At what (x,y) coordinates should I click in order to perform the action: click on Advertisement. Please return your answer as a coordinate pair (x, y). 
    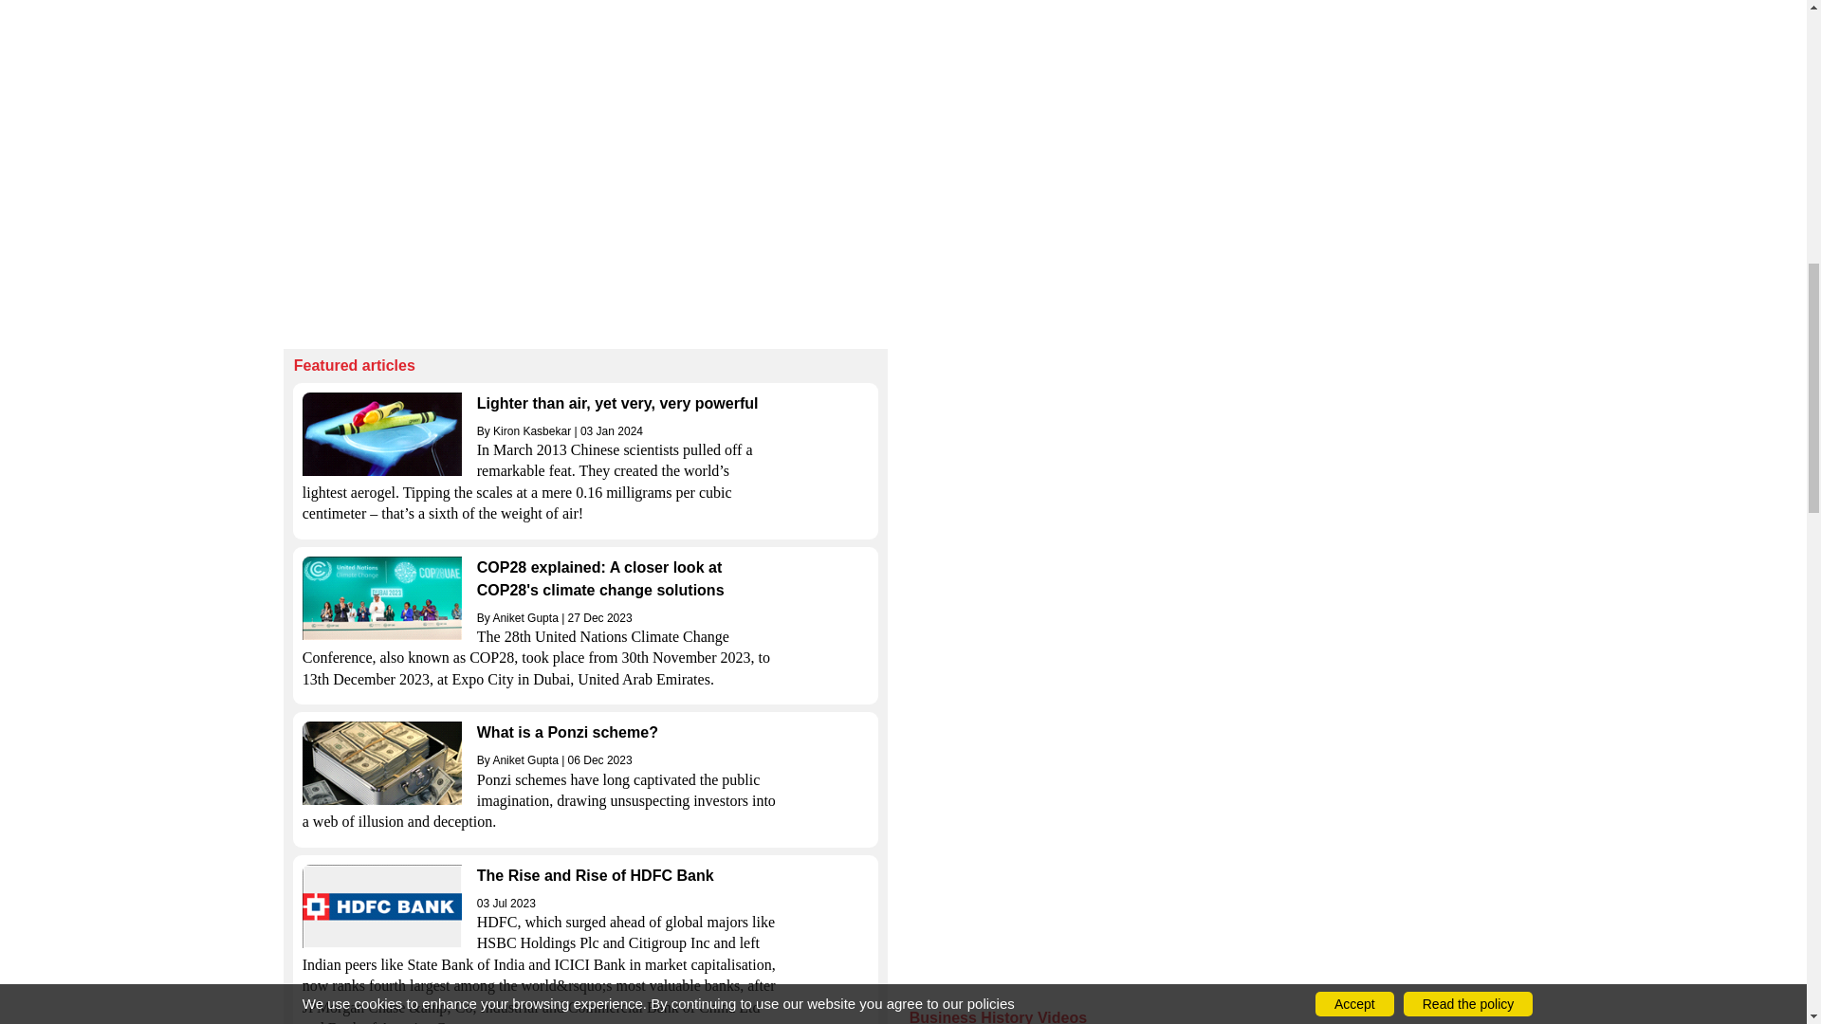
    Looking at the image, I should click on (586, 160).